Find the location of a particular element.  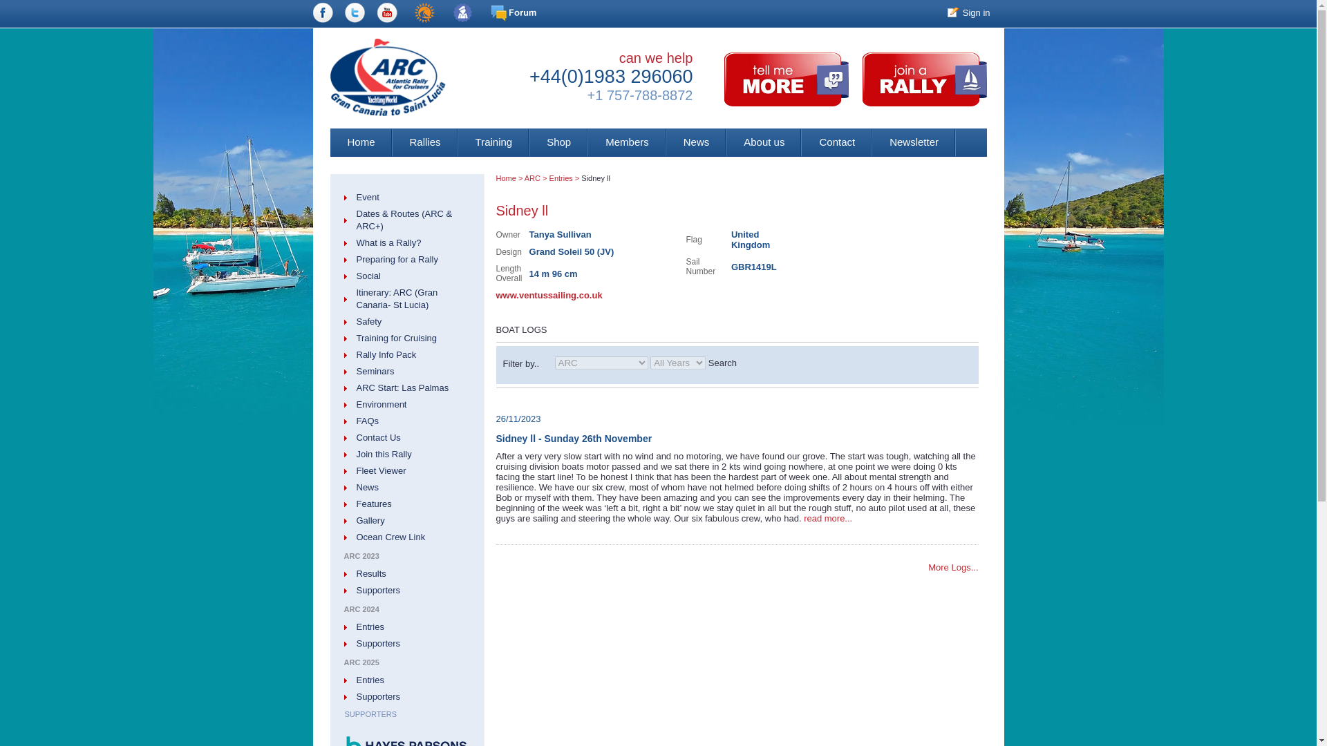

Home is located at coordinates (361, 142).